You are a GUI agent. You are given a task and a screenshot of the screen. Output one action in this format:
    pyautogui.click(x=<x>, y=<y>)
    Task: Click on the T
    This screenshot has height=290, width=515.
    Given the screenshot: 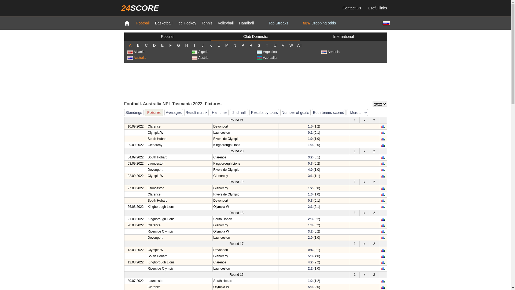 What is the action you would take?
    pyautogui.click(x=267, y=45)
    